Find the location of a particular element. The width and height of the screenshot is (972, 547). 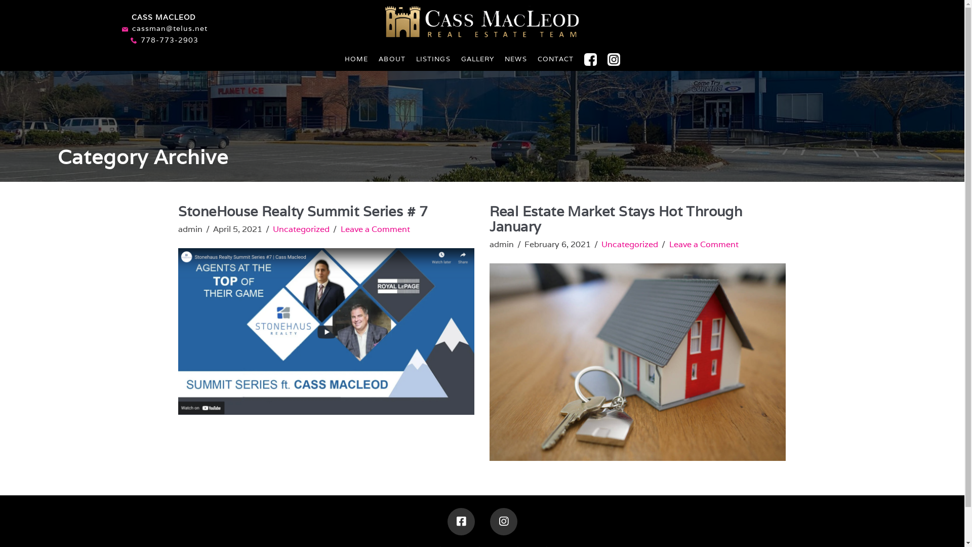

CONTACT is located at coordinates (556, 58).